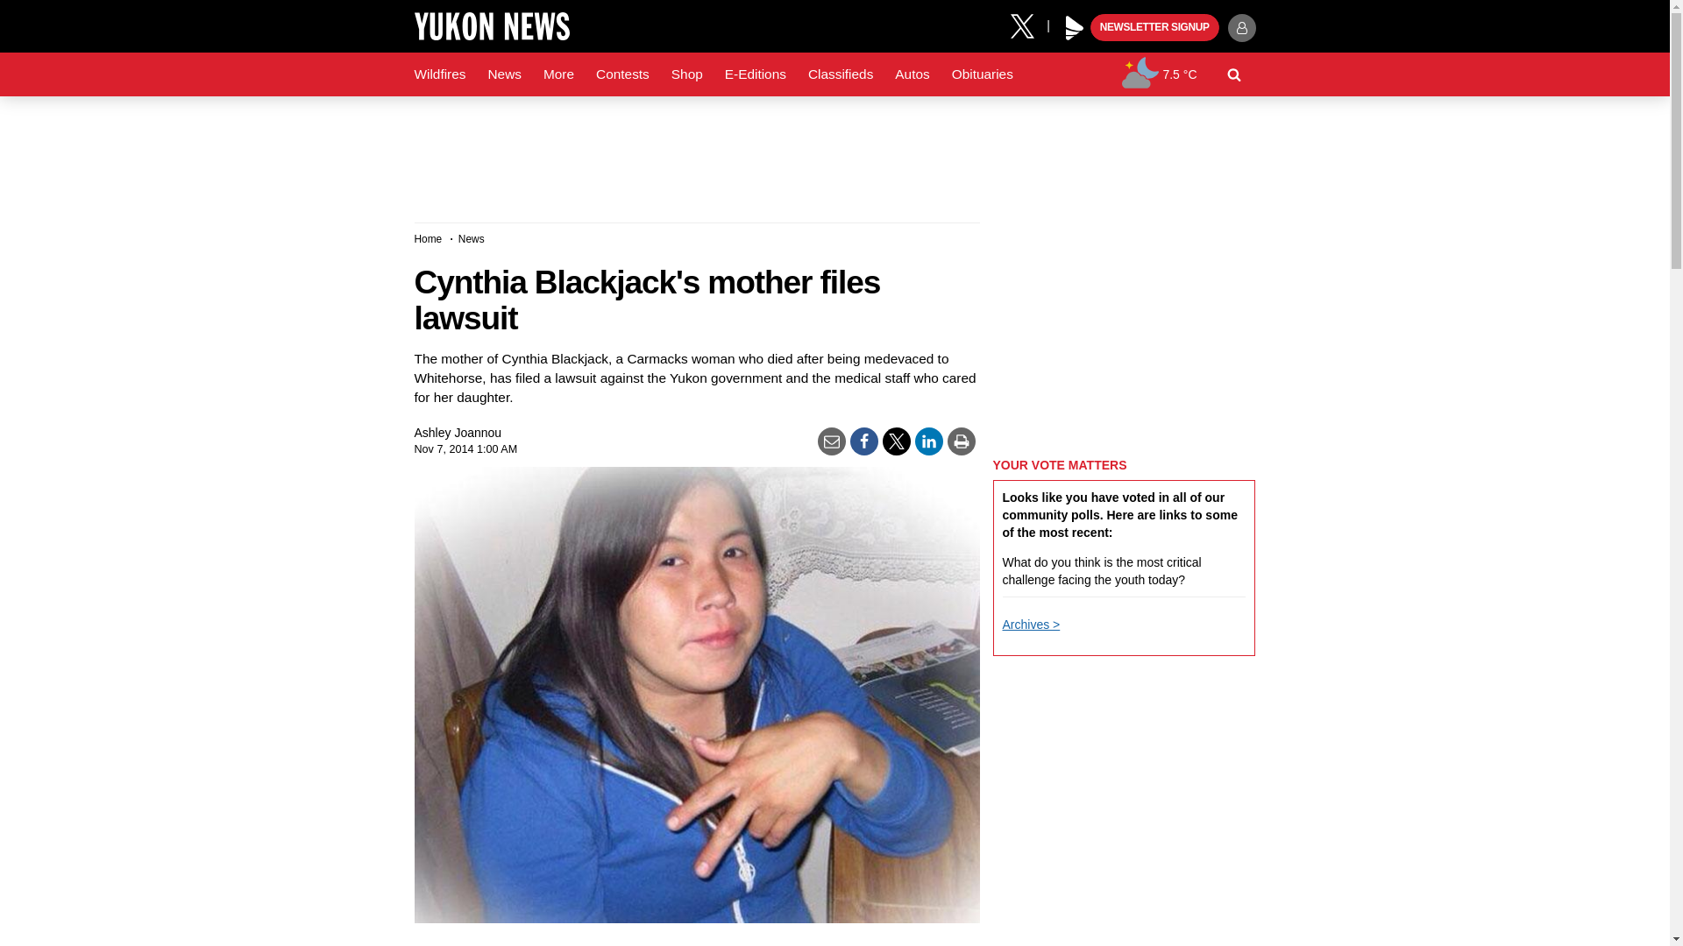 The height and width of the screenshot is (946, 1683). What do you see at coordinates (1075, 28) in the screenshot?
I see `Black Press Media` at bounding box center [1075, 28].